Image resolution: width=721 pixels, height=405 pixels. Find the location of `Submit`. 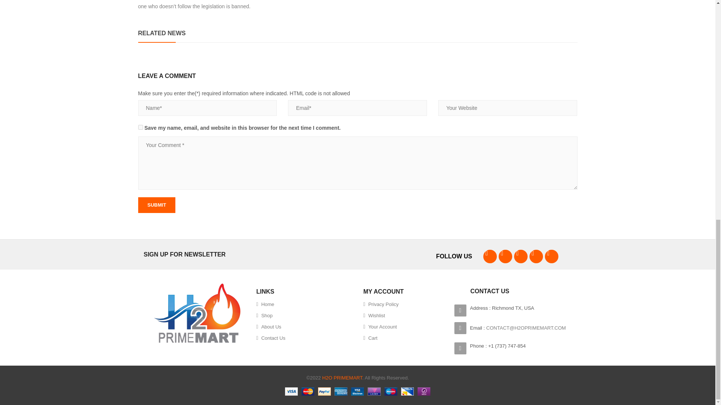

Submit is located at coordinates (157, 205).